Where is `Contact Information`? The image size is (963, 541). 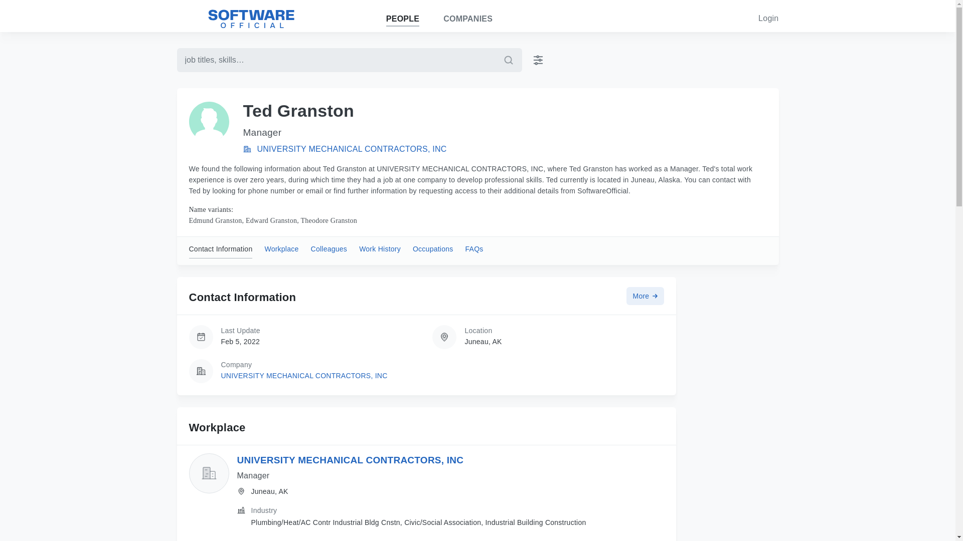
Contact Information is located at coordinates (221, 251).